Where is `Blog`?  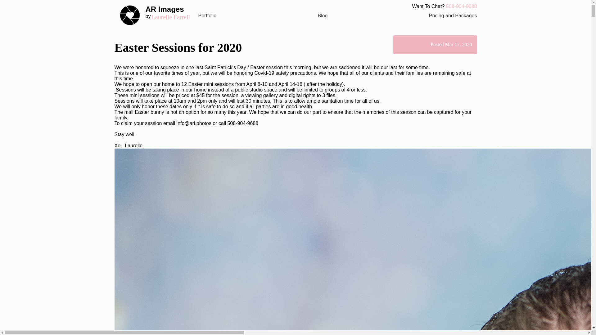
Blog is located at coordinates (207, 16).